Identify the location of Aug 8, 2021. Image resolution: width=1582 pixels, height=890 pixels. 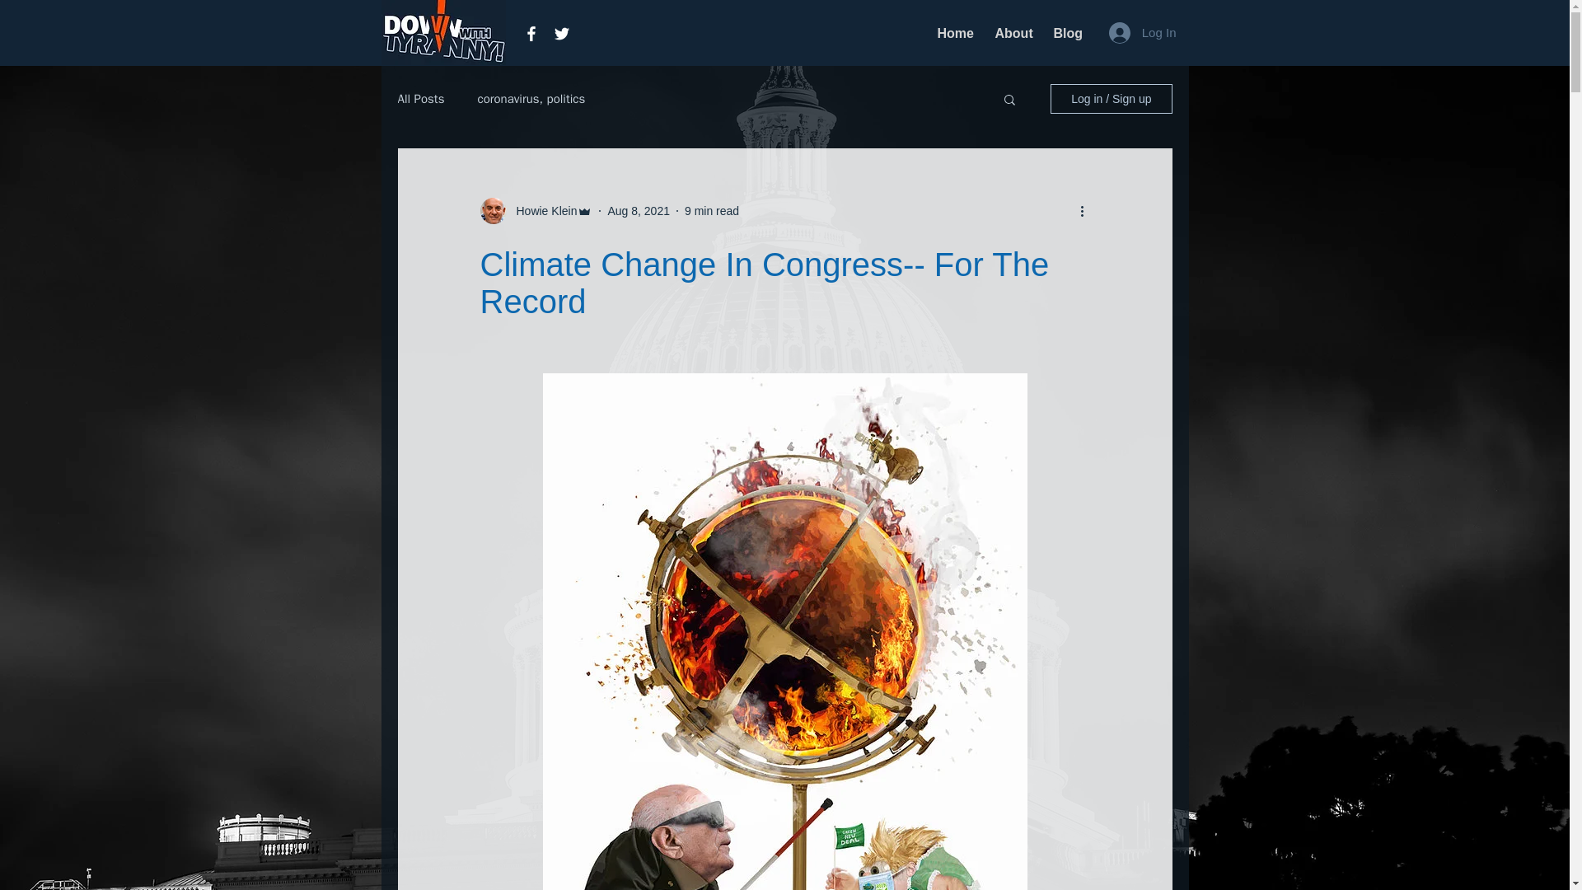
(638, 211).